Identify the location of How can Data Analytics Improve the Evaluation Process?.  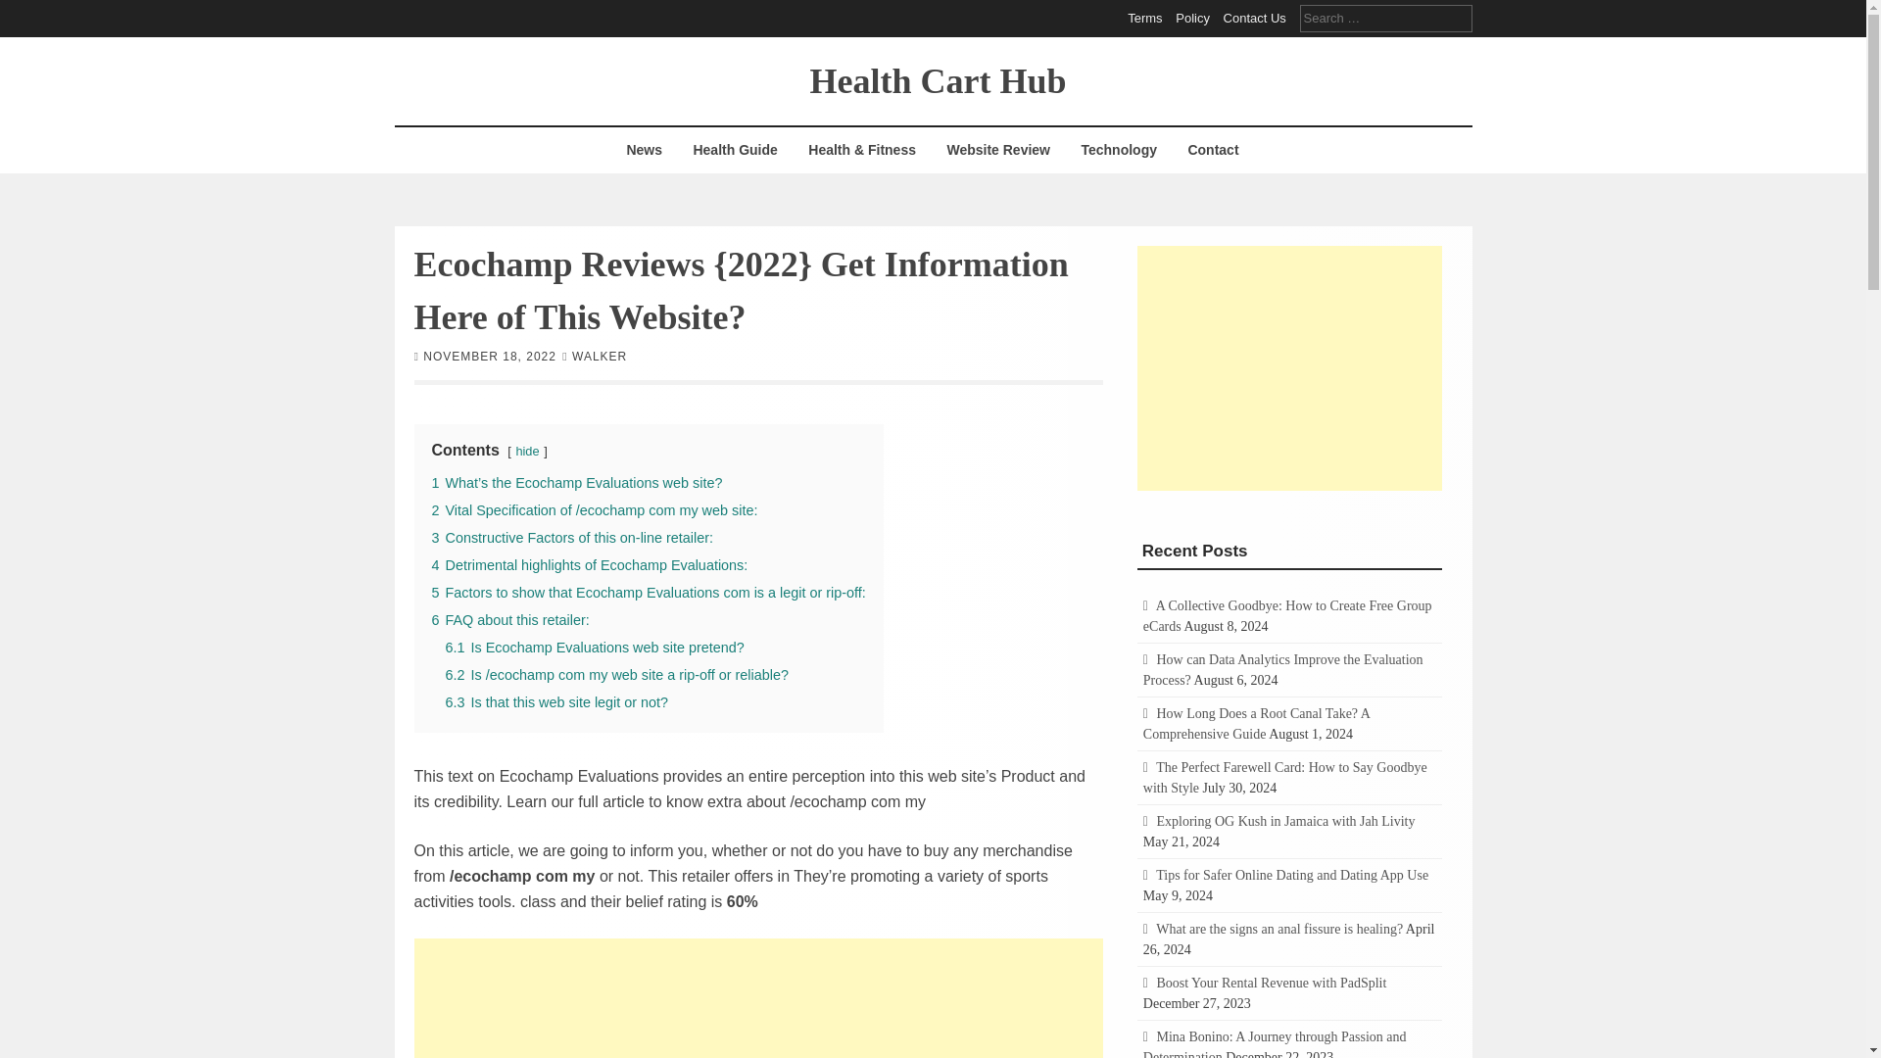
(1283, 670).